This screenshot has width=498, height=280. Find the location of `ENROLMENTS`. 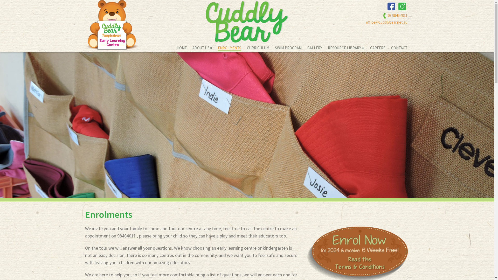

ENROLMENTS is located at coordinates (230, 48).